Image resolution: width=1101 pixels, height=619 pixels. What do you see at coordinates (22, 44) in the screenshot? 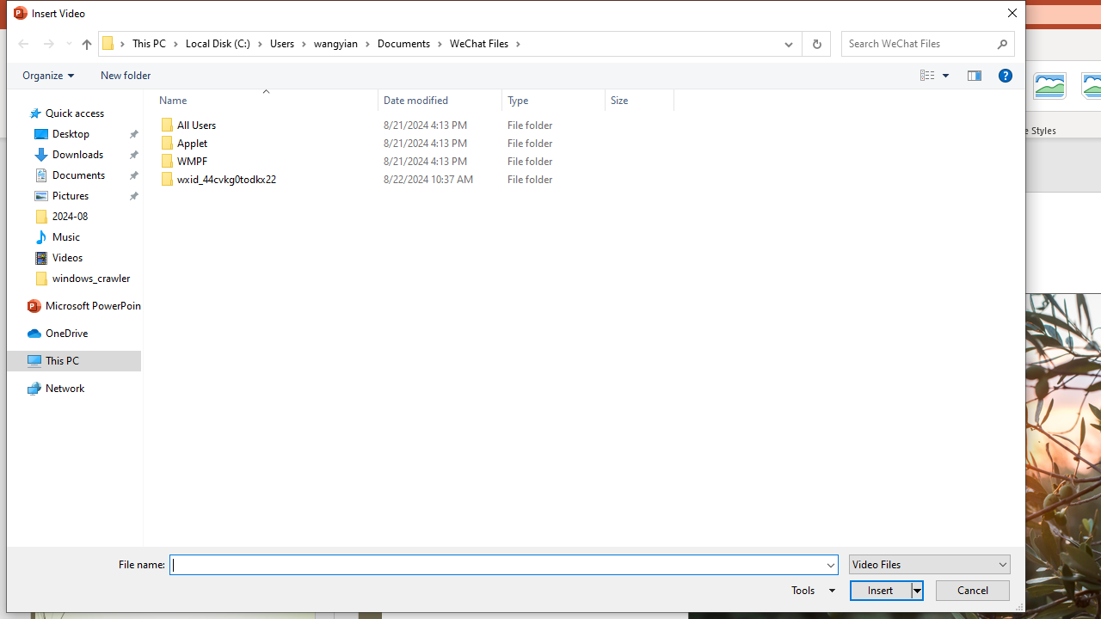
I see `Back (Alt + Left Arrow)` at bounding box center [22, 44].